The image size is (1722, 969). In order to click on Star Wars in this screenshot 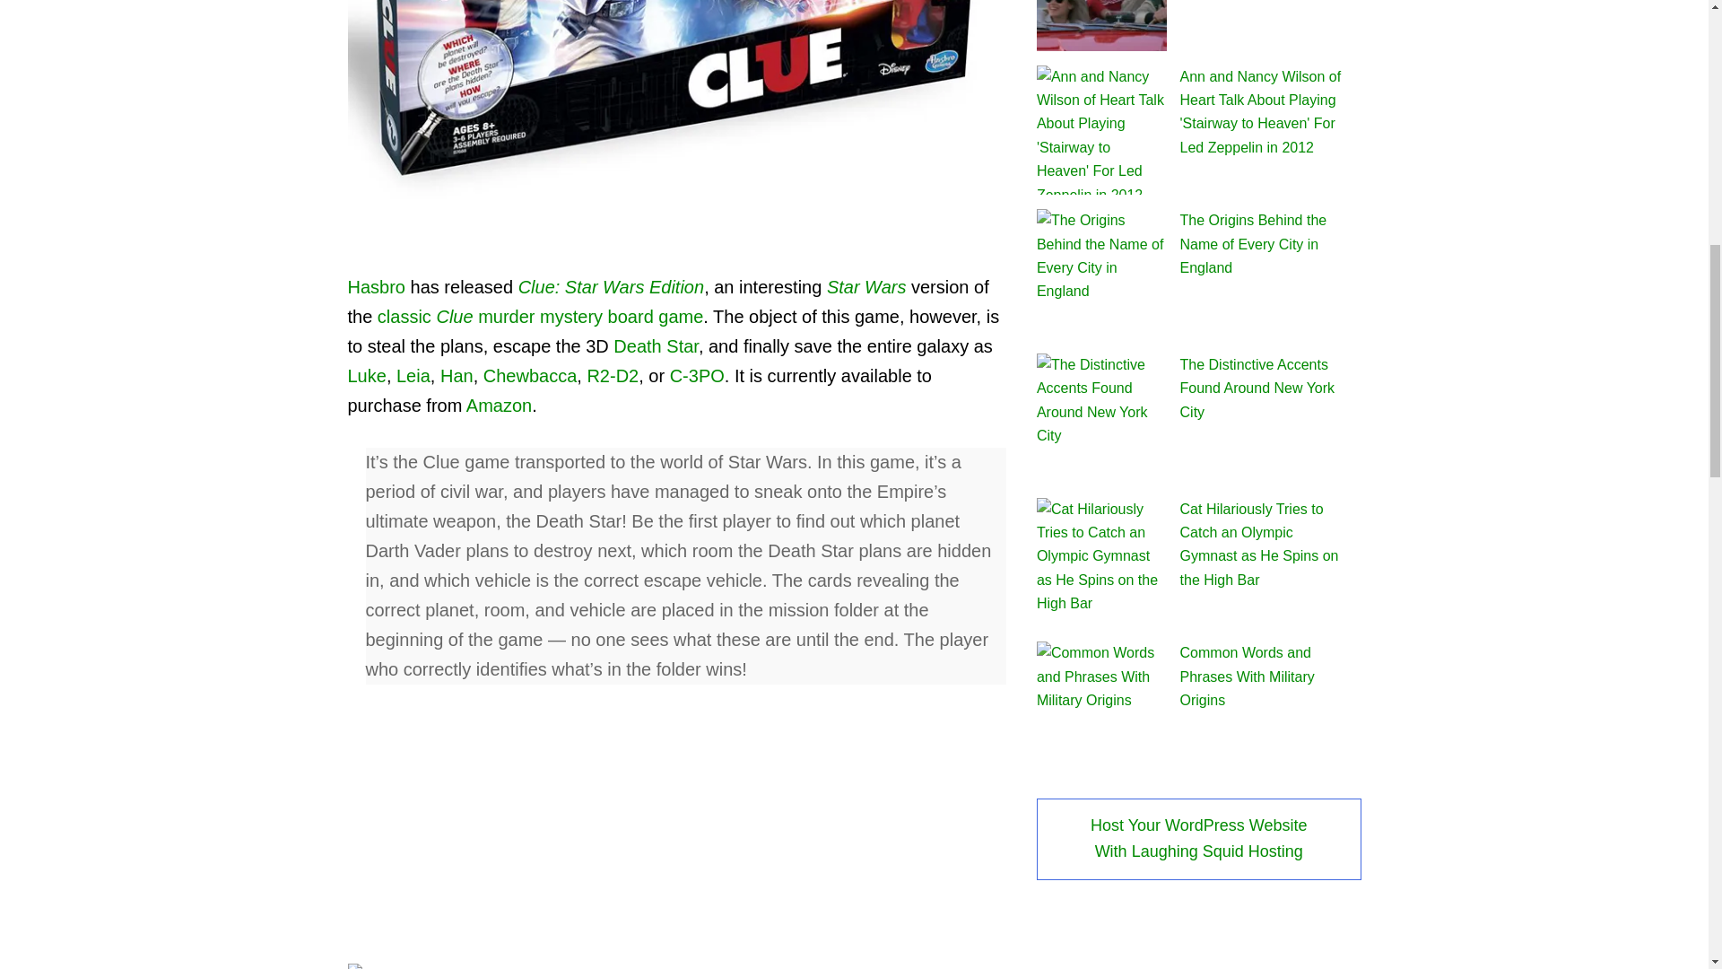, I will do `click(866, 286)`.